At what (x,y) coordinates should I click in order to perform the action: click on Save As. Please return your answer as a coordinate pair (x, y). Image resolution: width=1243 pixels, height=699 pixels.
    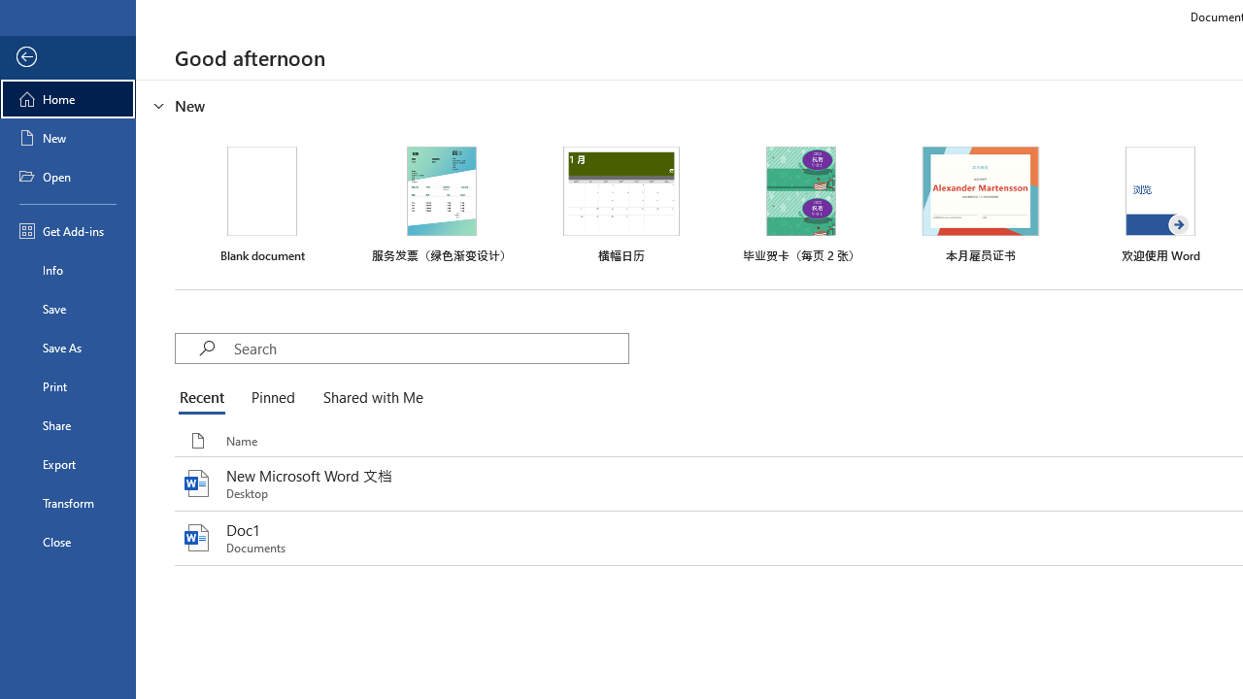
    Looking at the image, I should click on (68, 348).